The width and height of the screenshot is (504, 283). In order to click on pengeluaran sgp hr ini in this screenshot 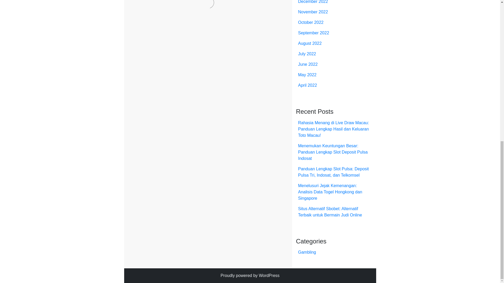, I will do `click(149, 136)`.